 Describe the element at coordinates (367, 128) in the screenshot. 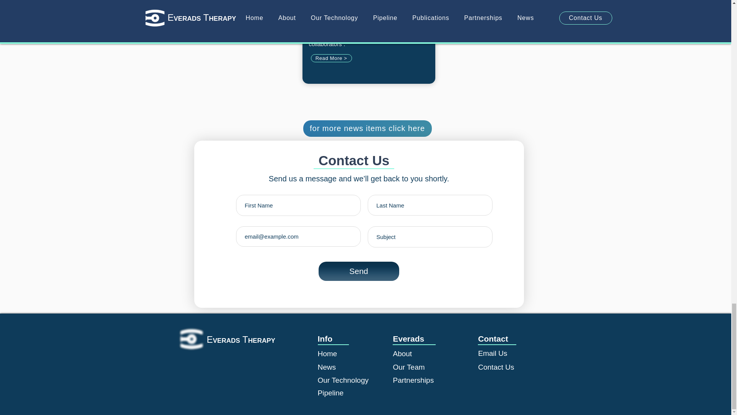

I see `for more news items click here` at that location.